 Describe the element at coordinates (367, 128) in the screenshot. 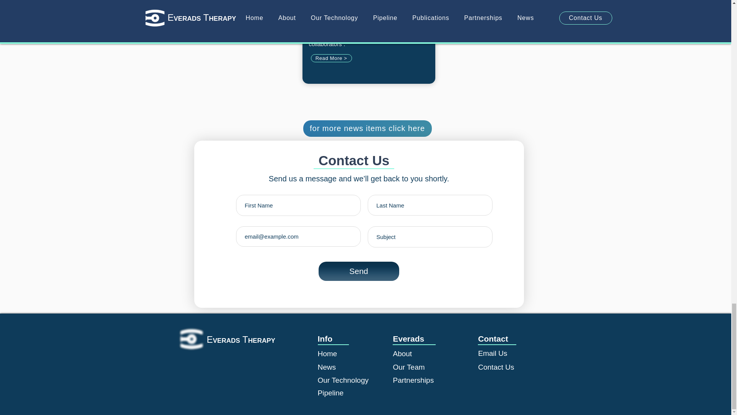

I see `for more news items click here` at that location.